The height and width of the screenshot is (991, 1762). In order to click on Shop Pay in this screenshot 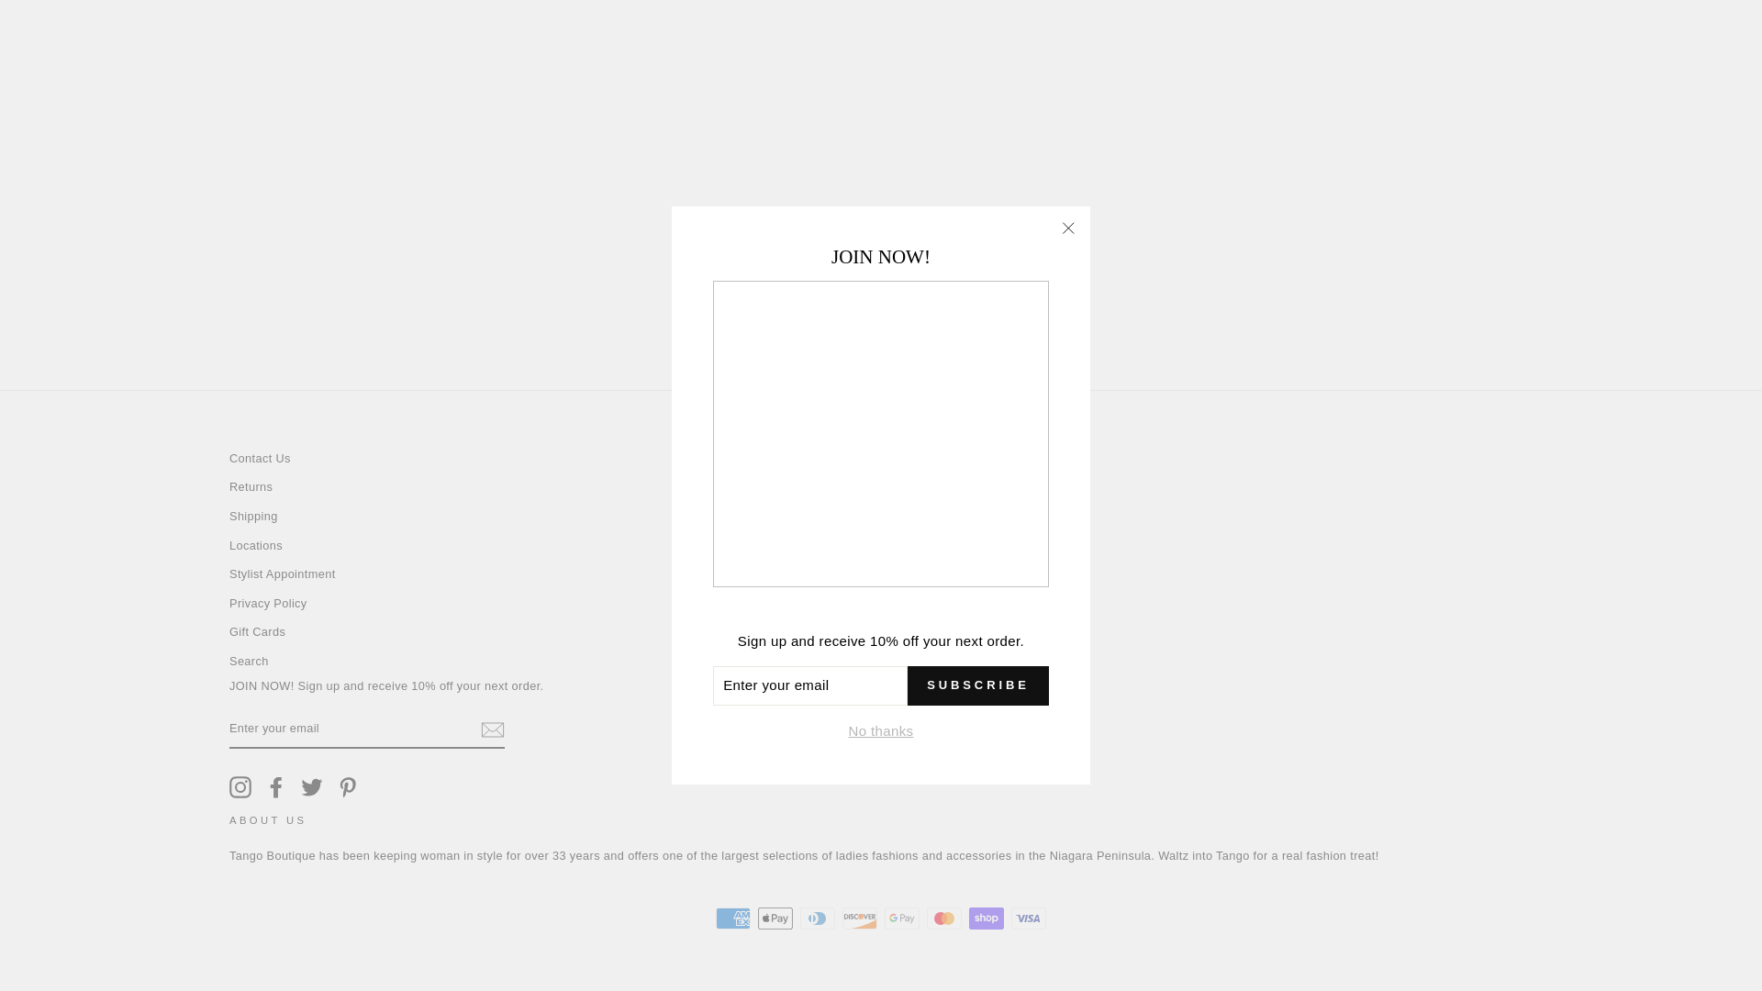, I will do `click(987, 919)`.